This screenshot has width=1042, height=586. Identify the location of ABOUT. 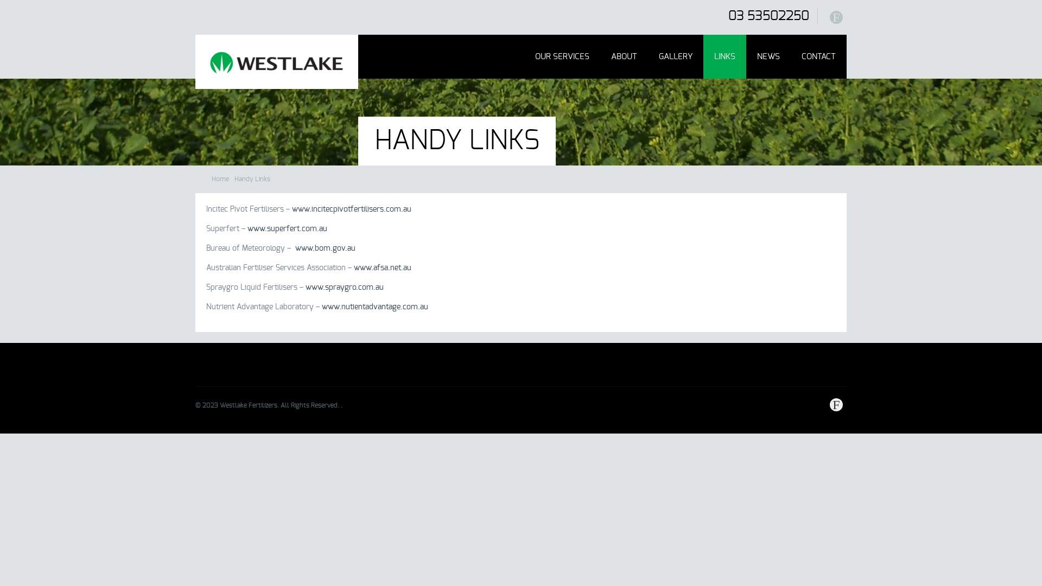
(624, 56).